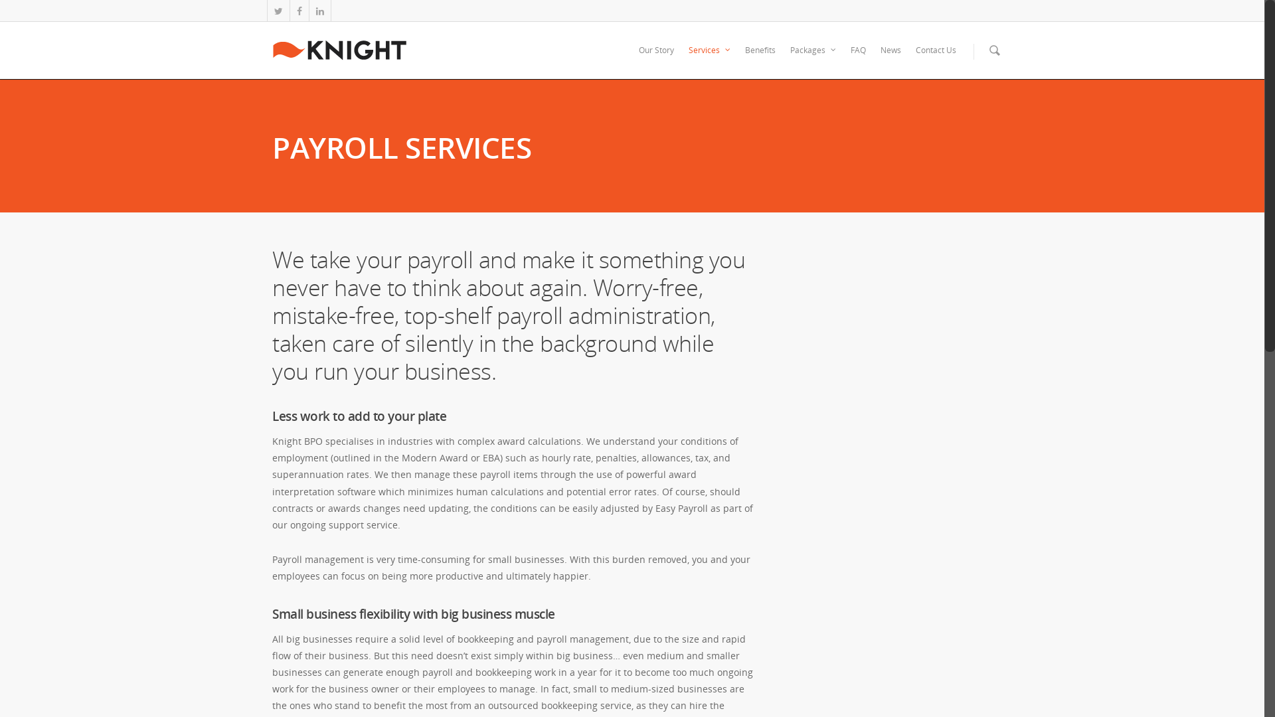 The width and height of the screenshot is (1275, 717). What do you see at coordinates (813, 60) in the screenshot?
I see `Packages` at bounding box center [813, 60].